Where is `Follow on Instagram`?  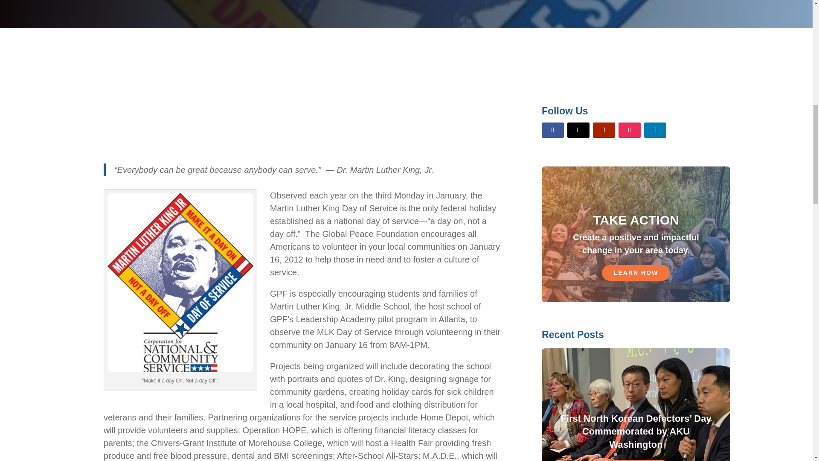 Follow on Instagram is located at coordinates (629, 130).